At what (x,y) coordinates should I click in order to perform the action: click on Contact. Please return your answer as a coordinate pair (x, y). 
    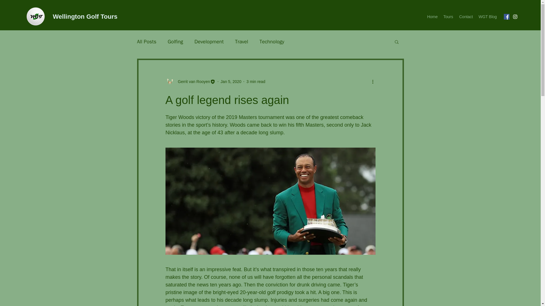
    Looking at the image, I should click on (466, 17).